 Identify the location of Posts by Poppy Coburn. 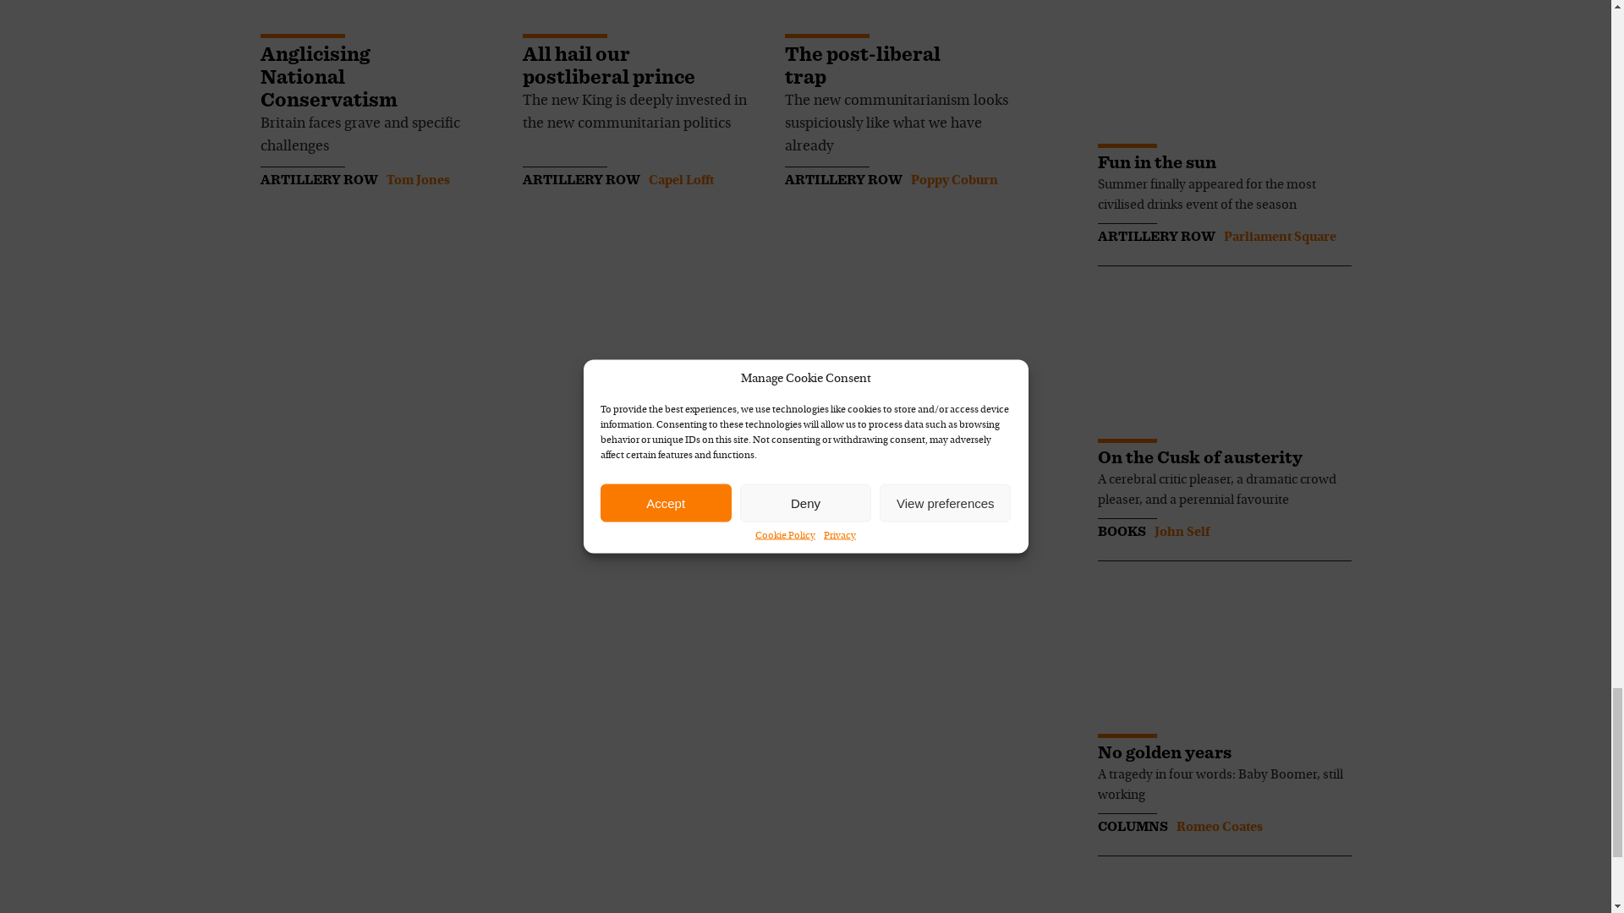
(952, 181).